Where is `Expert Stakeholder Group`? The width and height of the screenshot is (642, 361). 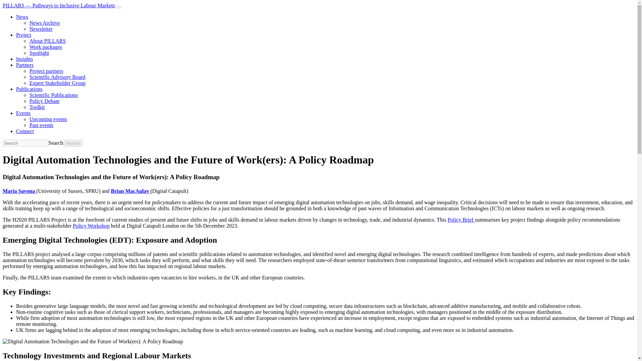
Expert Stakeholder Group is located at coordinates (58, 83).